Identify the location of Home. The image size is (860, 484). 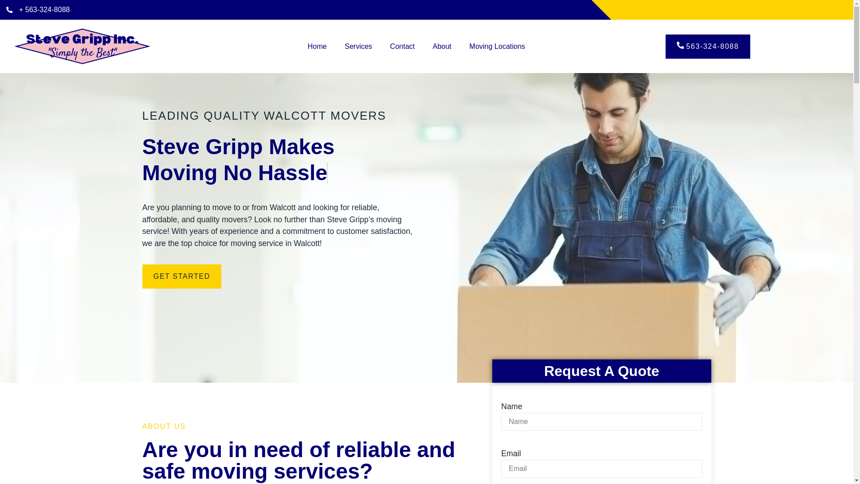
(317, 47).